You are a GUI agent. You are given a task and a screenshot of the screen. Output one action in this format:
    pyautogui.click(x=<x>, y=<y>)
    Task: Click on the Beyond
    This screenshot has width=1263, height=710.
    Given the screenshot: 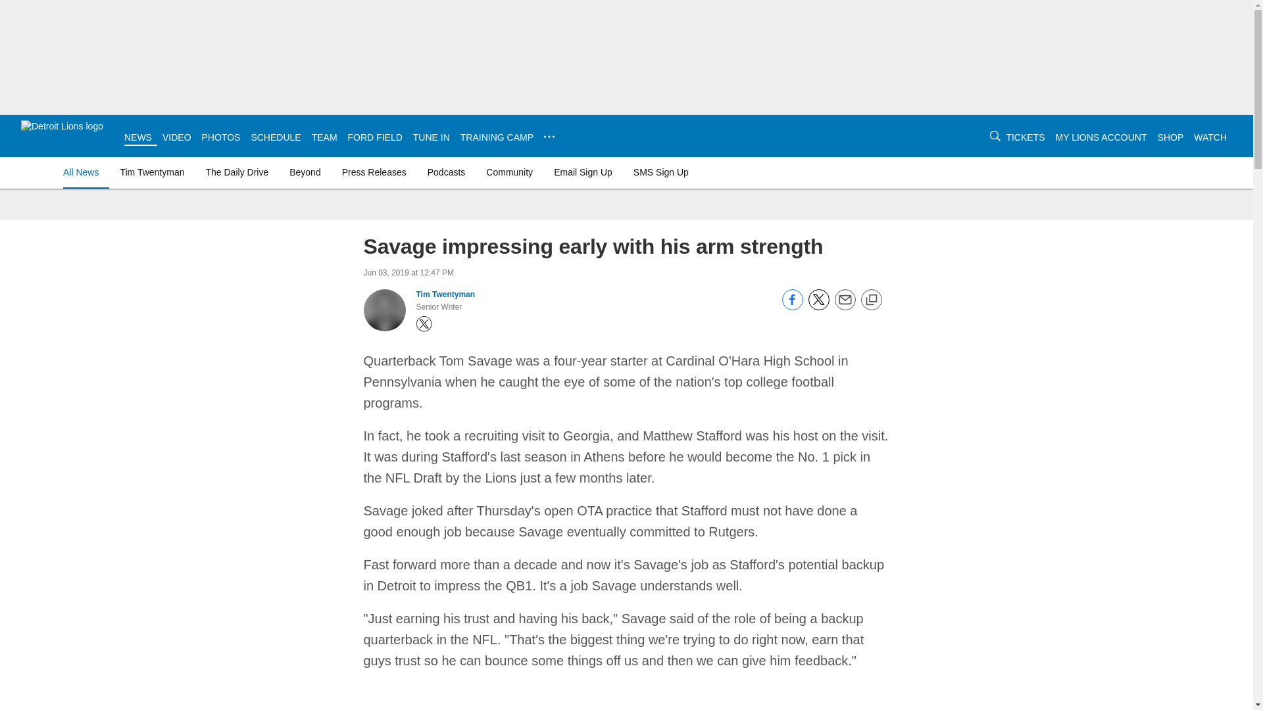 What is the action you would take?
    pyautogui.click(x=305, y=172)
    